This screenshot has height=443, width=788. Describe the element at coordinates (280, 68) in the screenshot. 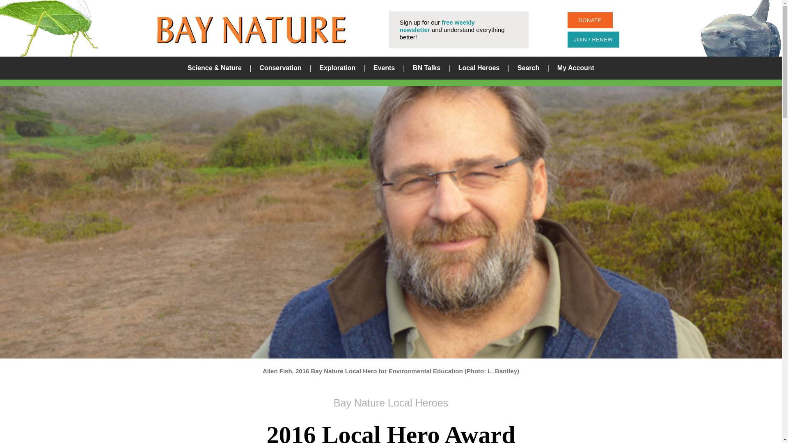

I see `Conservation` at that location.